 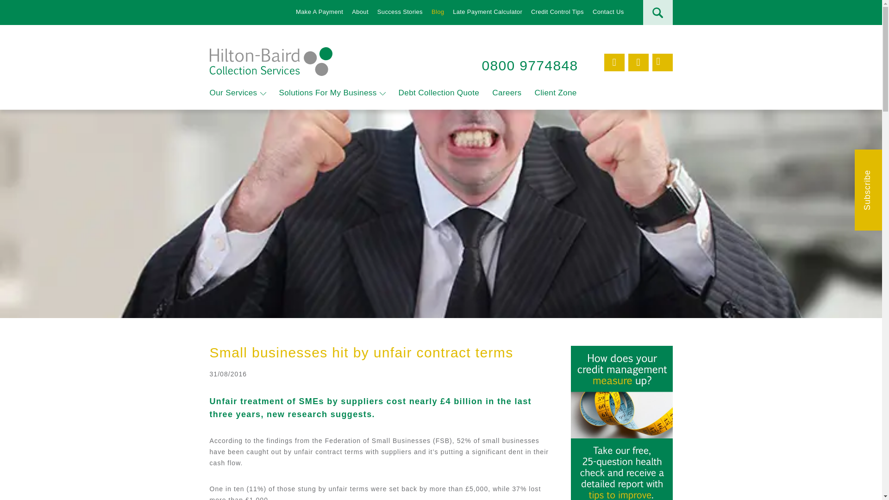 I want to click on Careers, so click(x=507, y=93).